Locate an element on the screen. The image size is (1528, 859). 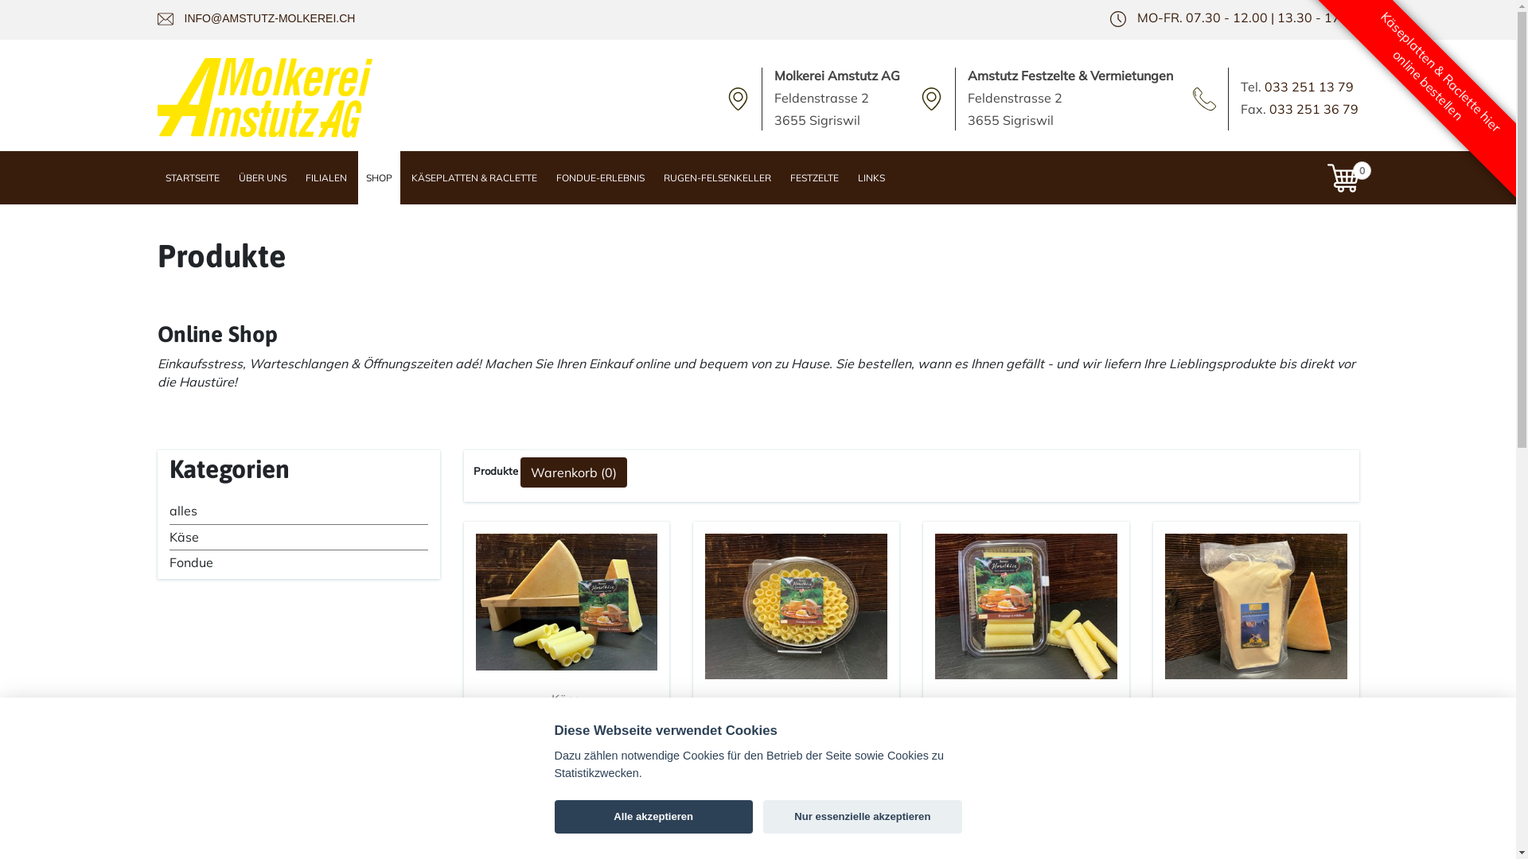
0 is located at coordinates (1343, 178).